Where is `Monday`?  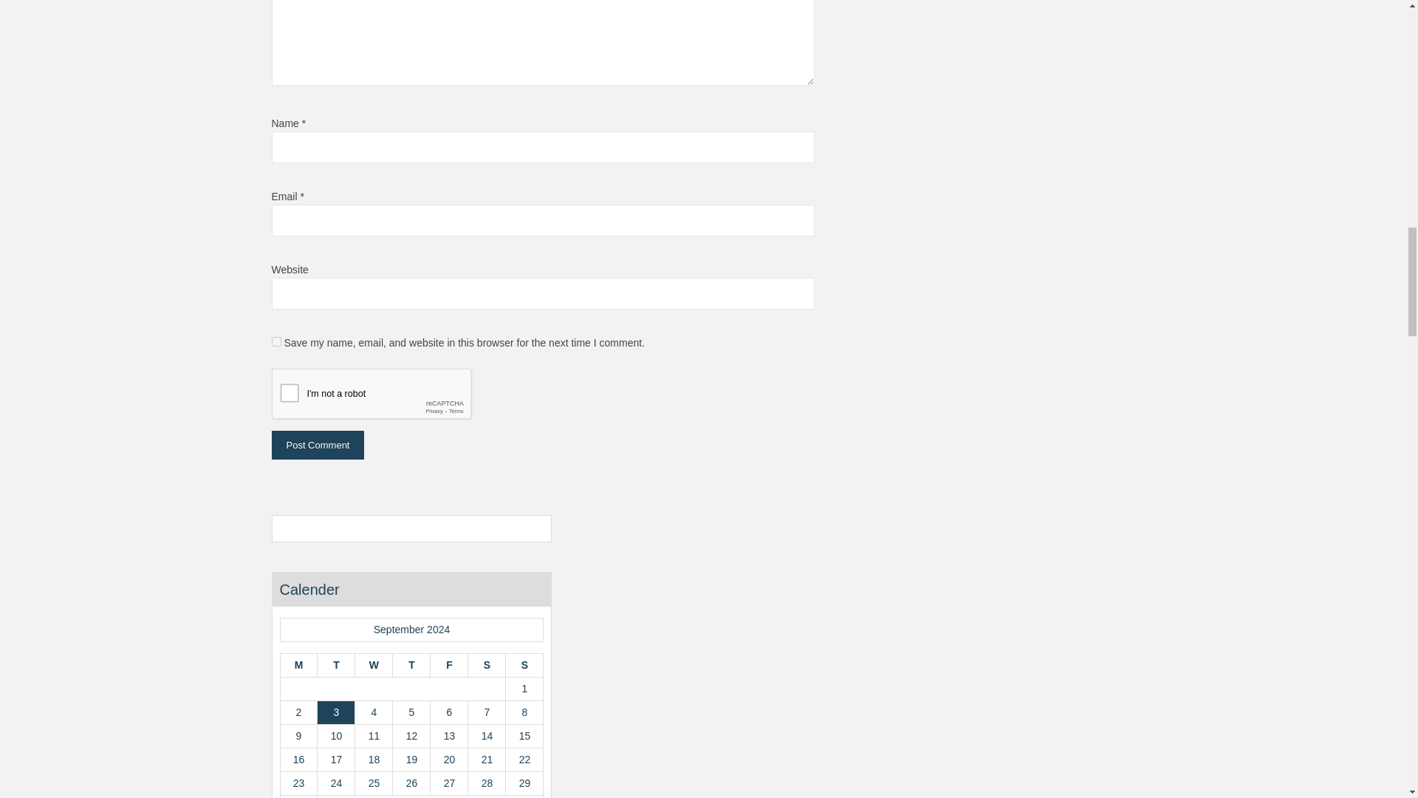 Monday is located at coordinates (298, 665).